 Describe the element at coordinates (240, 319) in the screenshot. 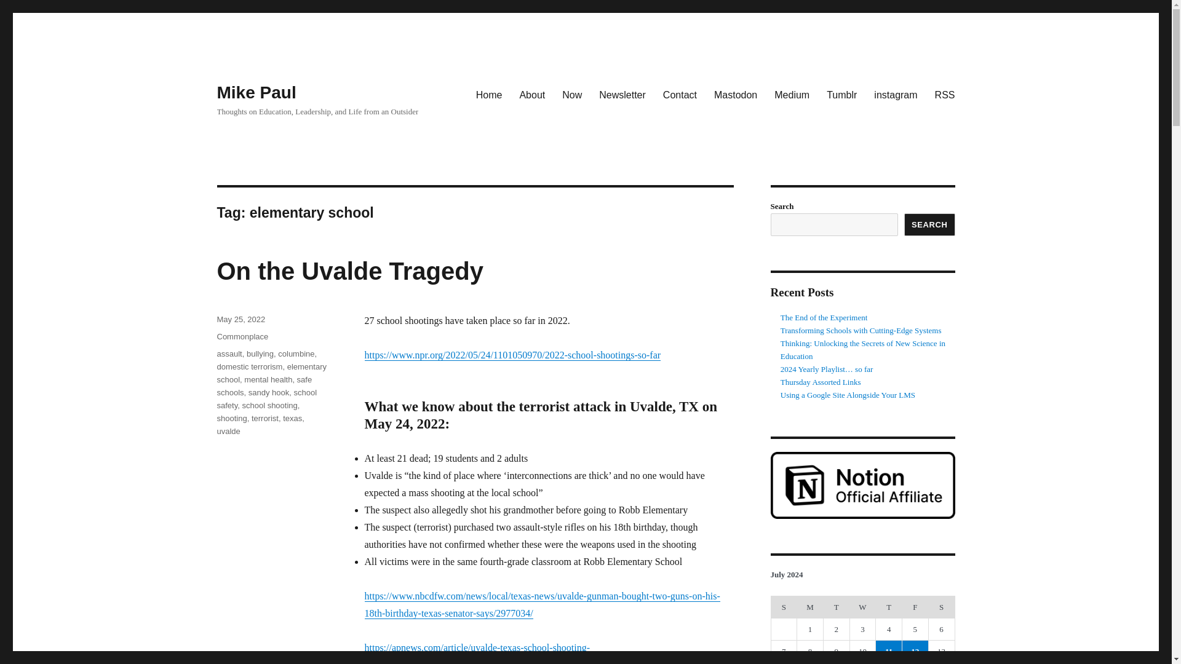

I see `May 25, 2022` at that location.